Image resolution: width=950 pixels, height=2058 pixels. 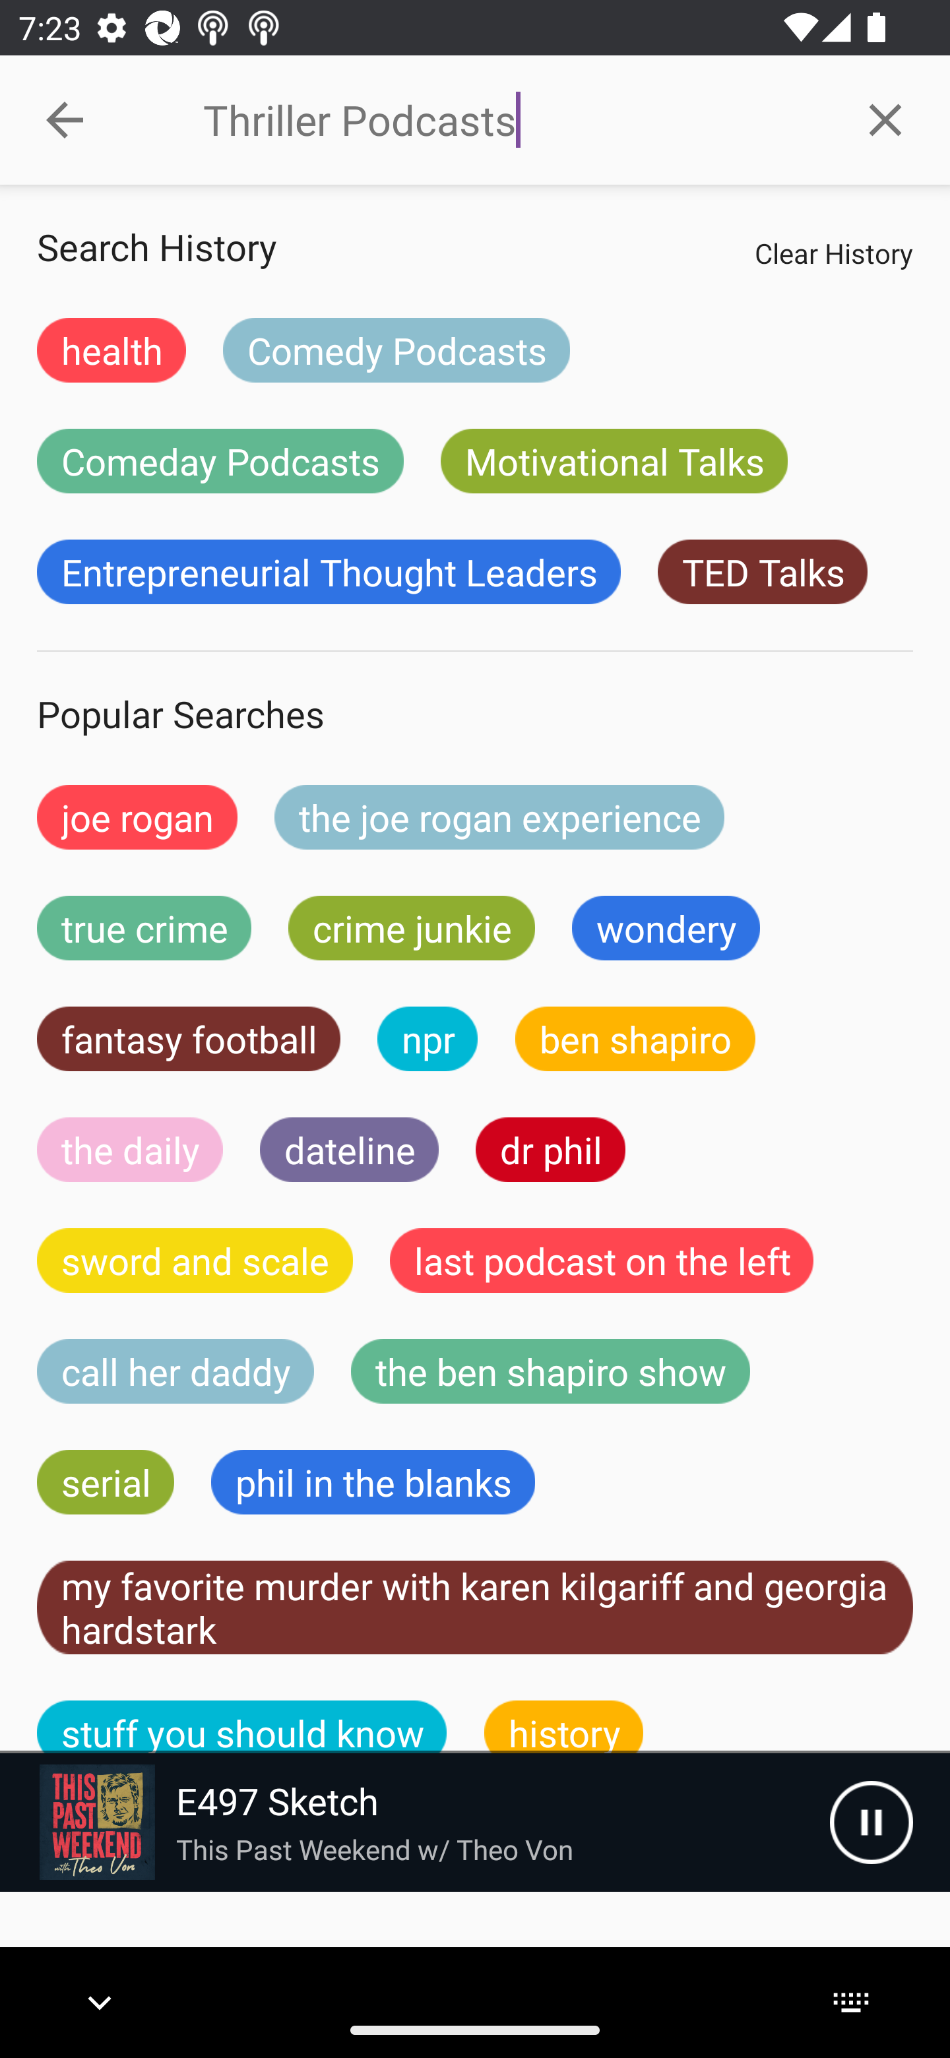 What do you see at coordinates (564, 1727) in the screenshot?
I see `history` at bounding box center [564, 1727].